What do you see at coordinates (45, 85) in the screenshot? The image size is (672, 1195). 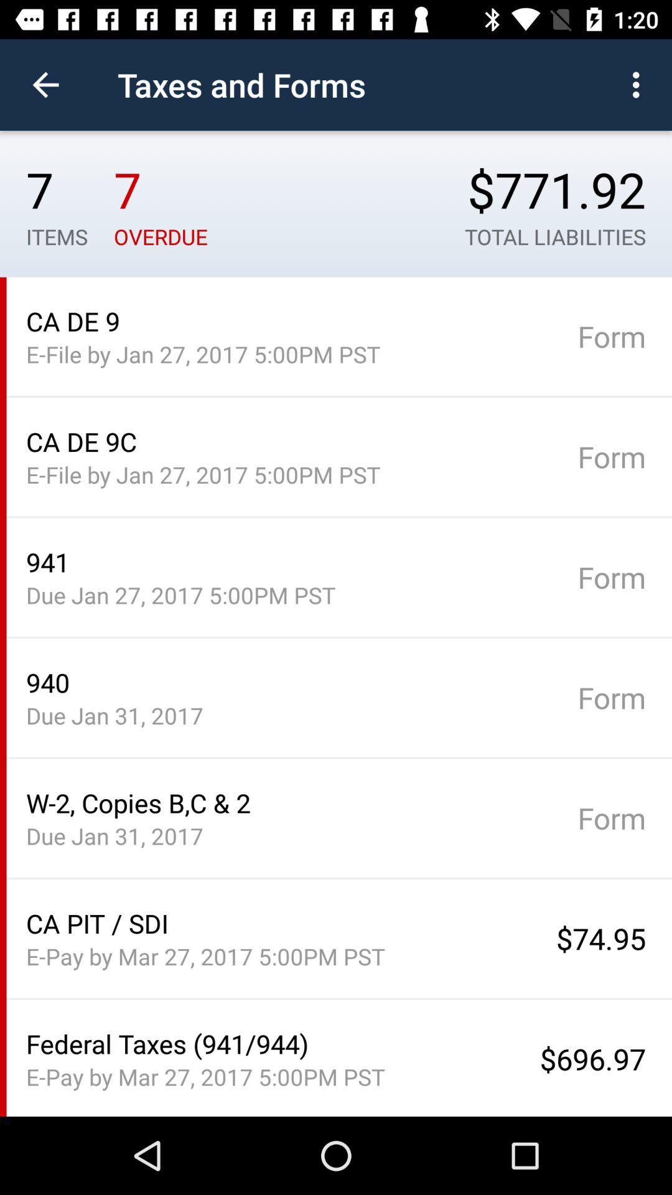 I see `launch item above 7` at bounding box center [45, 85].